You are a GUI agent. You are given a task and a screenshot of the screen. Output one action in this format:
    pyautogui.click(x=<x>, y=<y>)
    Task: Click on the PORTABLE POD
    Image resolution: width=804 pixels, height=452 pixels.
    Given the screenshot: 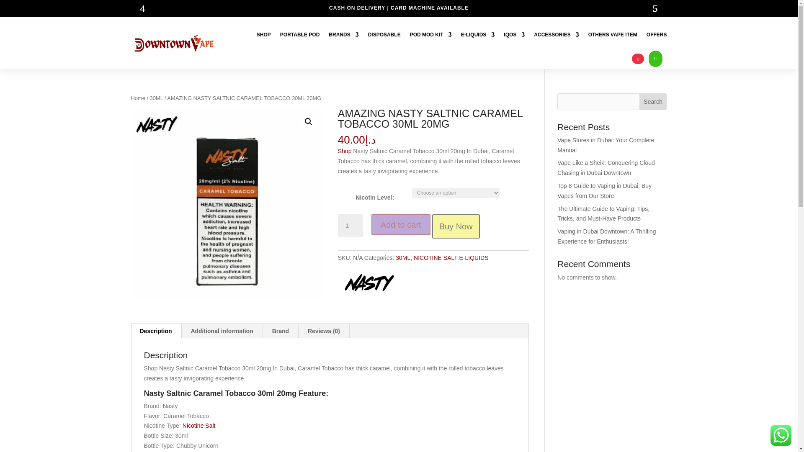 What is the action you would take?
    pyautogui.click(x=299, y=34)
    